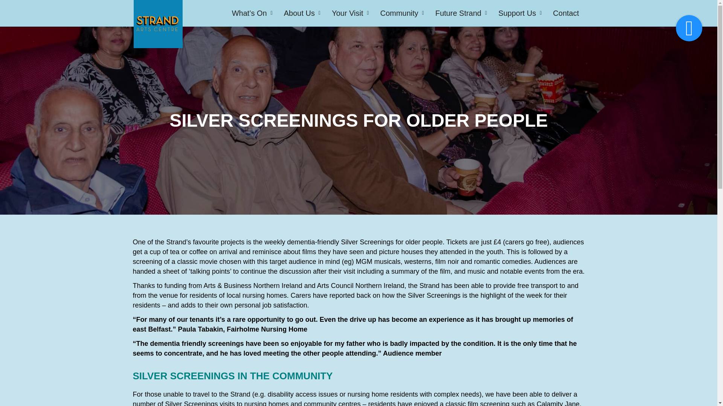  What do you see at coordinates (350, 13) in the screenshot?
I see `Your Visit` at bounding box center [350, 13].